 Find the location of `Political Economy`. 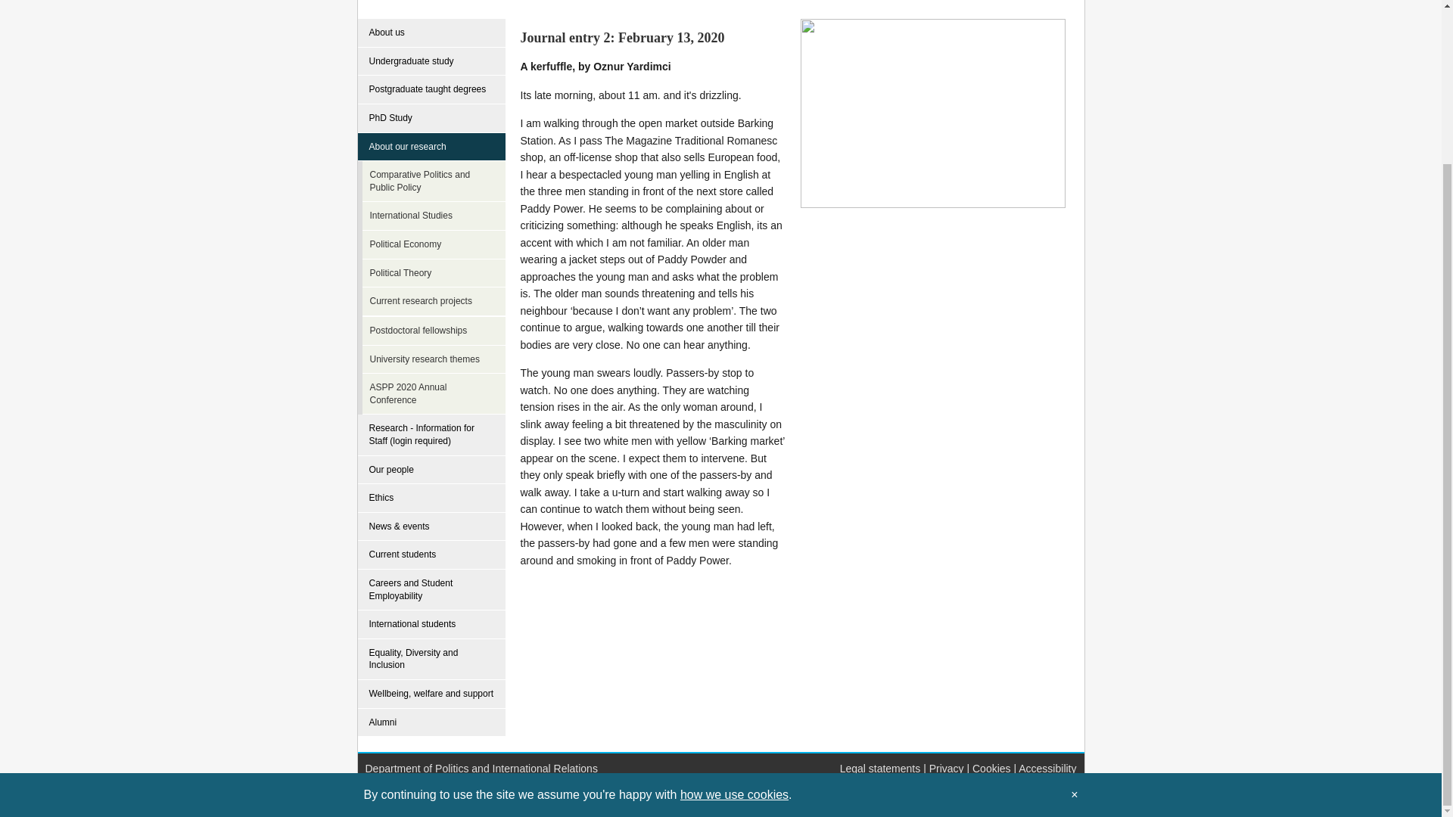

Political Economy is located at coordinates (436, 245).